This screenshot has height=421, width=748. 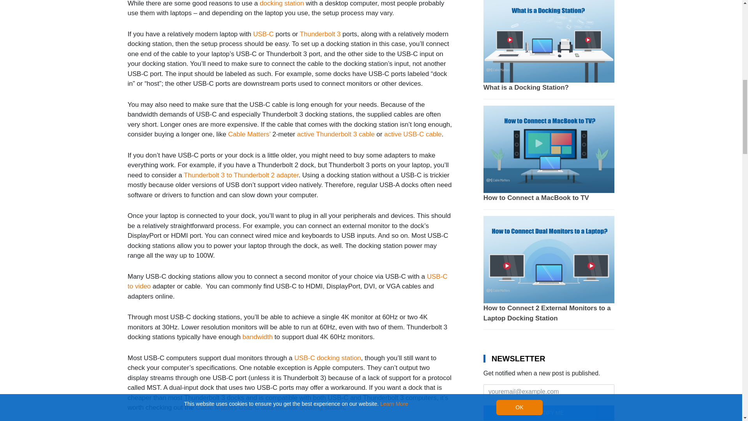 What do you see at coordinates (336, 134) in the screenshot?
I see `active Thunderbolt 3 cable` at bounding box center [336, 134].